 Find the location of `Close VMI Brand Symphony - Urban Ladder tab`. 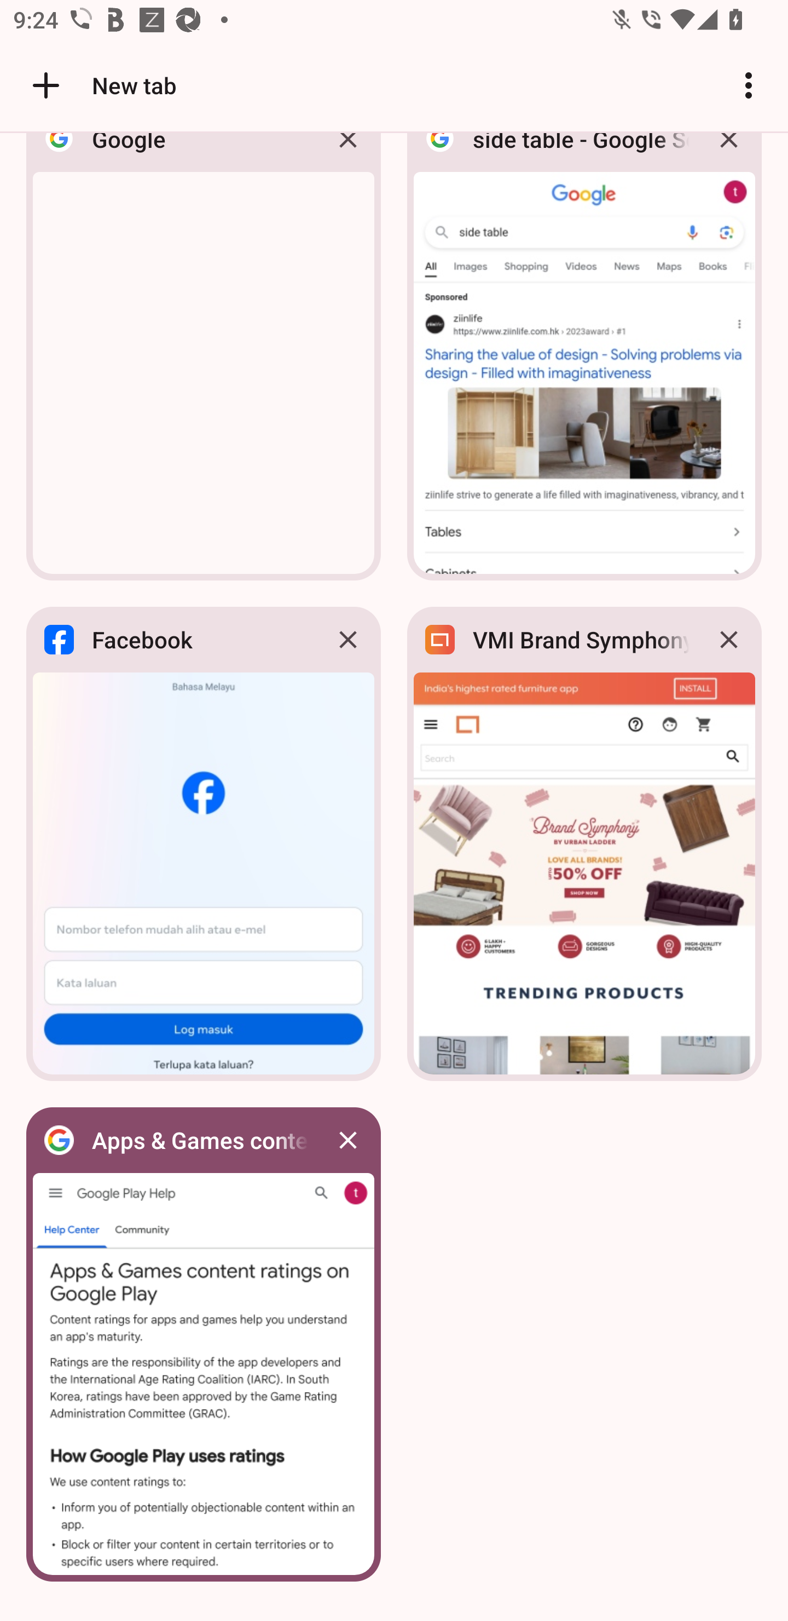

Close VMI Brand Symphony - Urban Ladder tab is located at coordinates (729, 640).